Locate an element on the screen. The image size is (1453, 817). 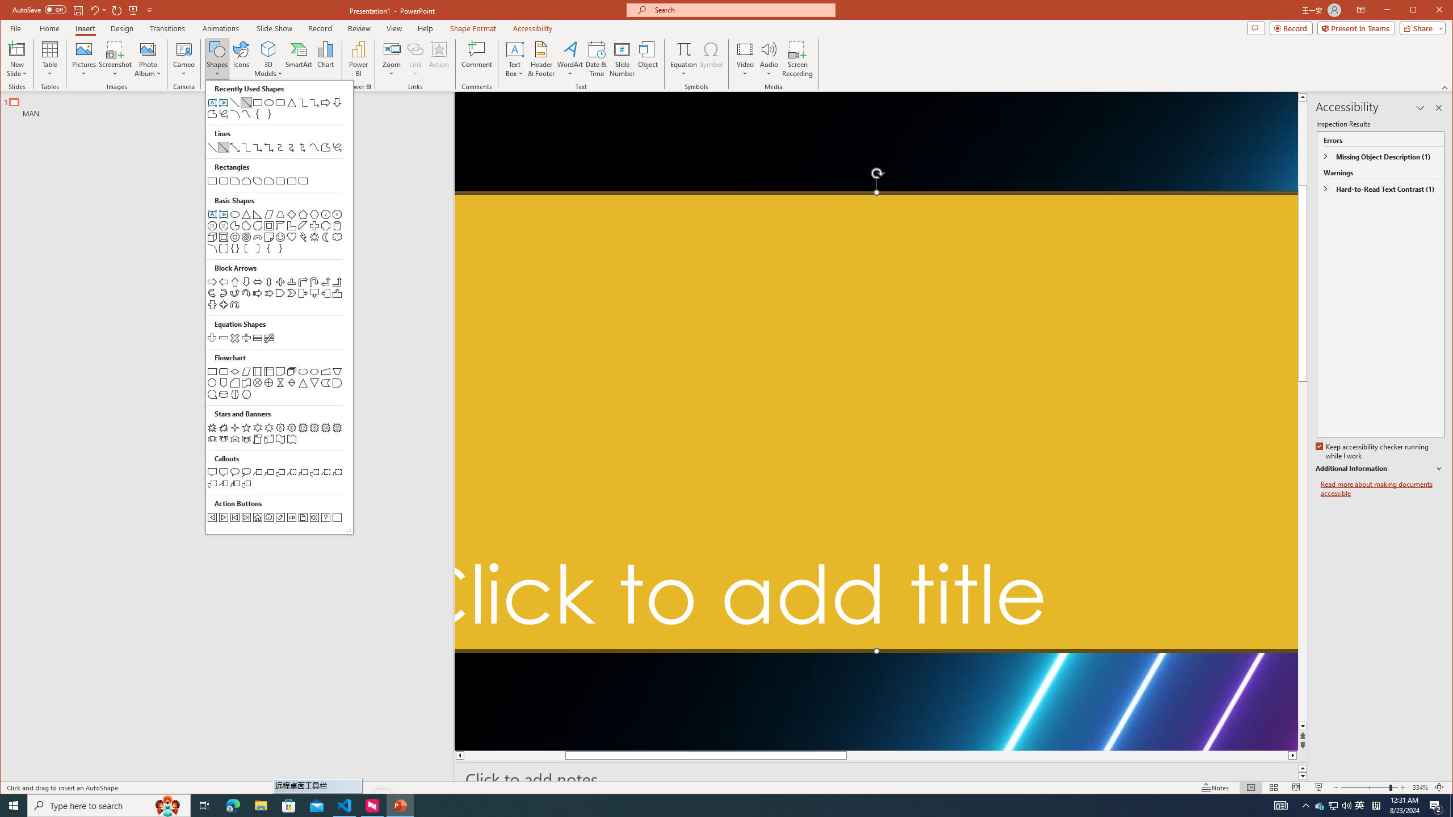
Class: MsoCommandBar is located at coordinates (726, 787).